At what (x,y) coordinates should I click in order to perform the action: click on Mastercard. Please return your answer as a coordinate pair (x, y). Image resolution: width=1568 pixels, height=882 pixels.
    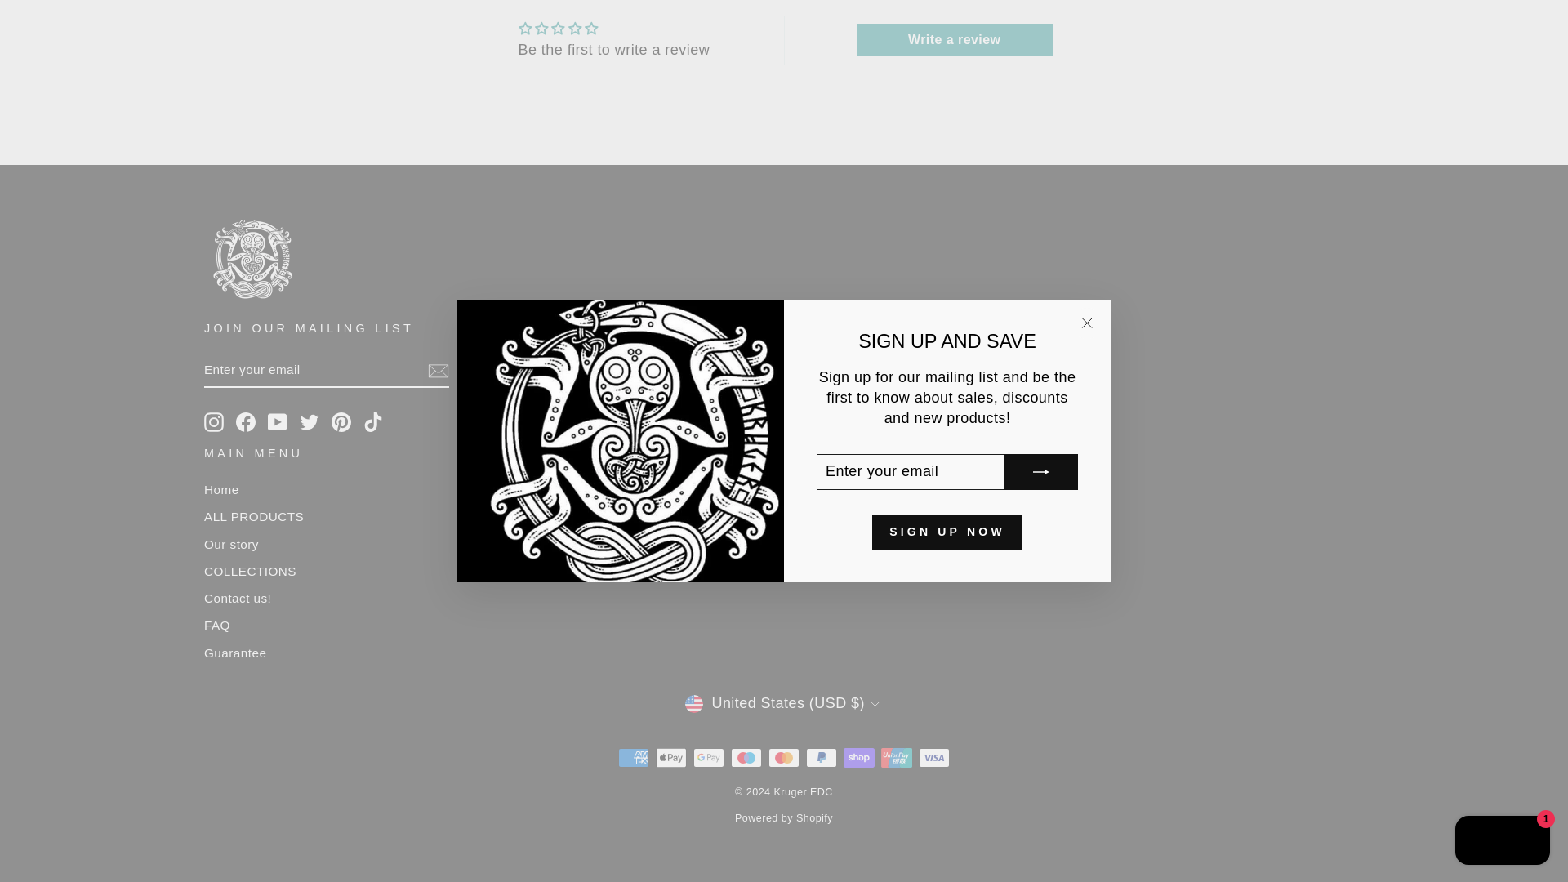
    Looking at the image, I should click on (784, 757).